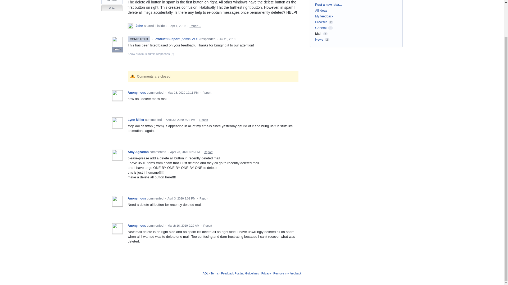 This screenshot has width=508, height=285. I want to click on Report, so click(204, 120).